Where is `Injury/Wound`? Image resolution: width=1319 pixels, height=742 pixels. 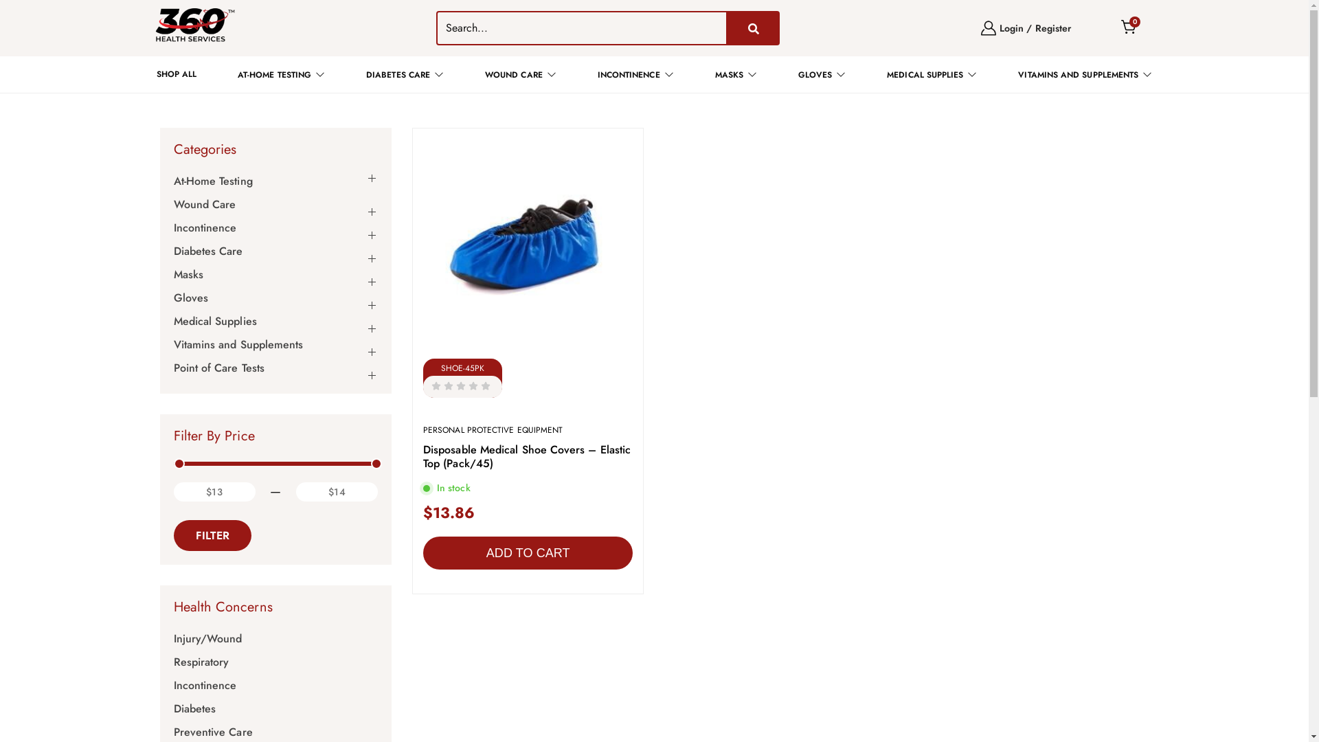
Injury/Wound is located at coordinates (207, 639).